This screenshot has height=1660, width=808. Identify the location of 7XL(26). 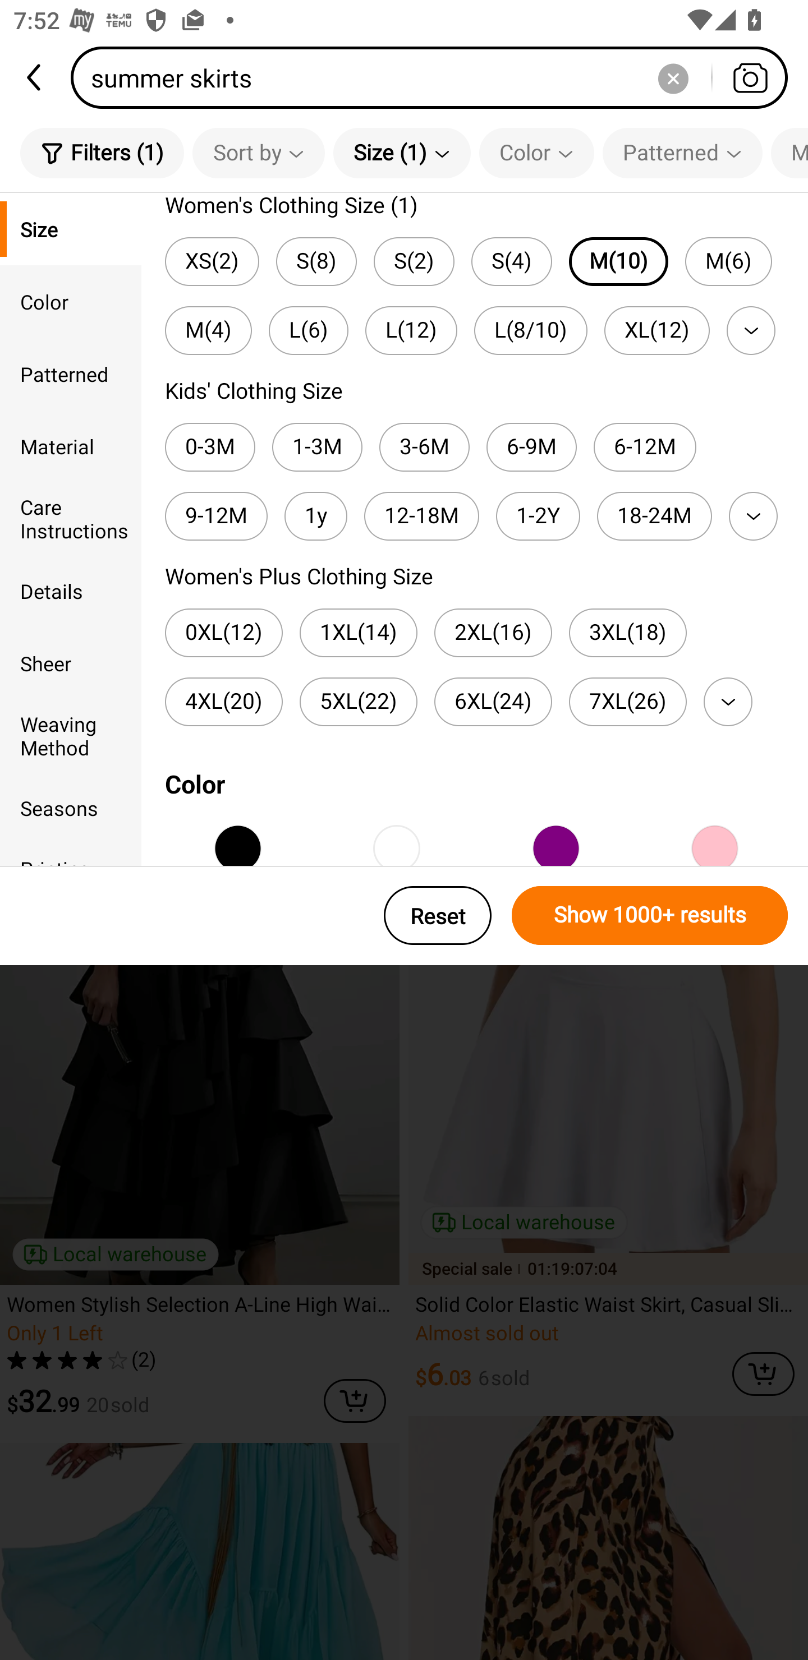
(627, 702).